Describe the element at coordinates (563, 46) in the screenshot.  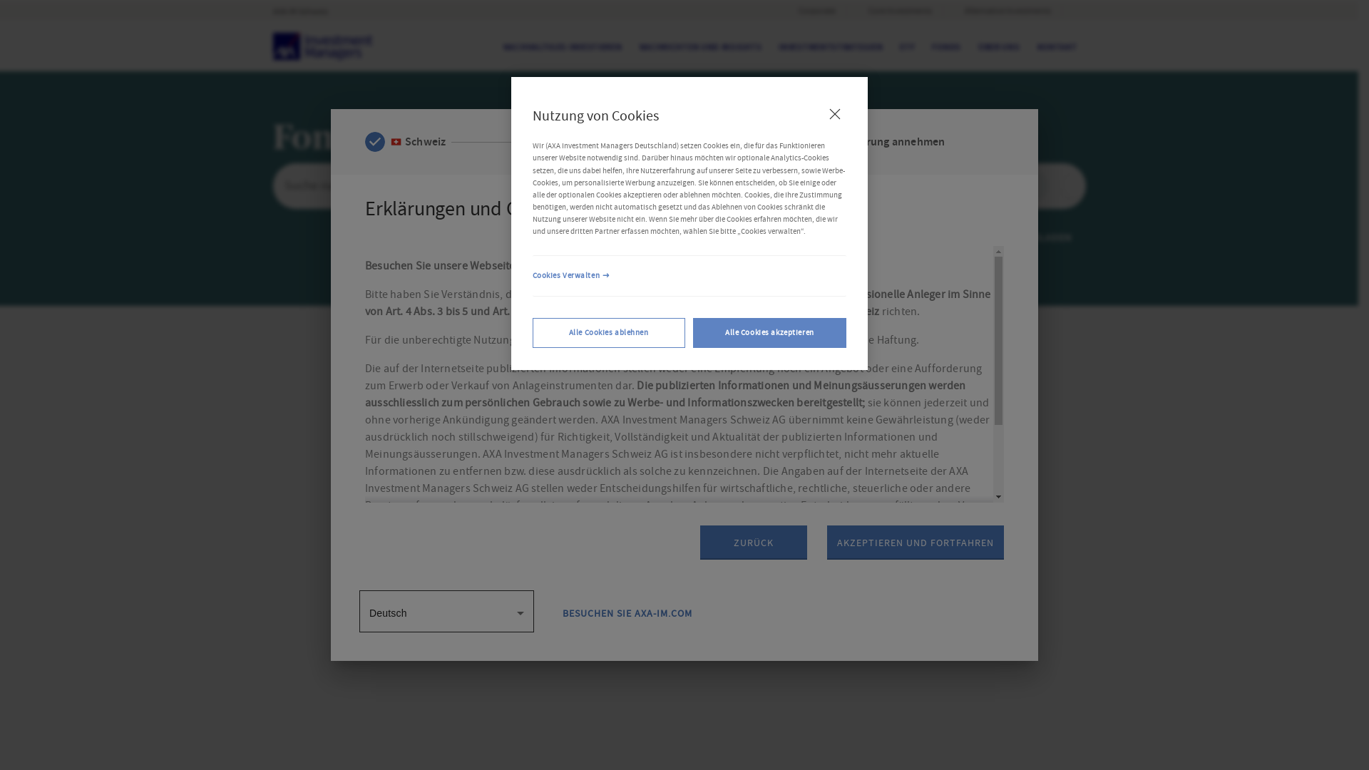
I see `NACHHALTIGES INVESTIEREN` at that location.